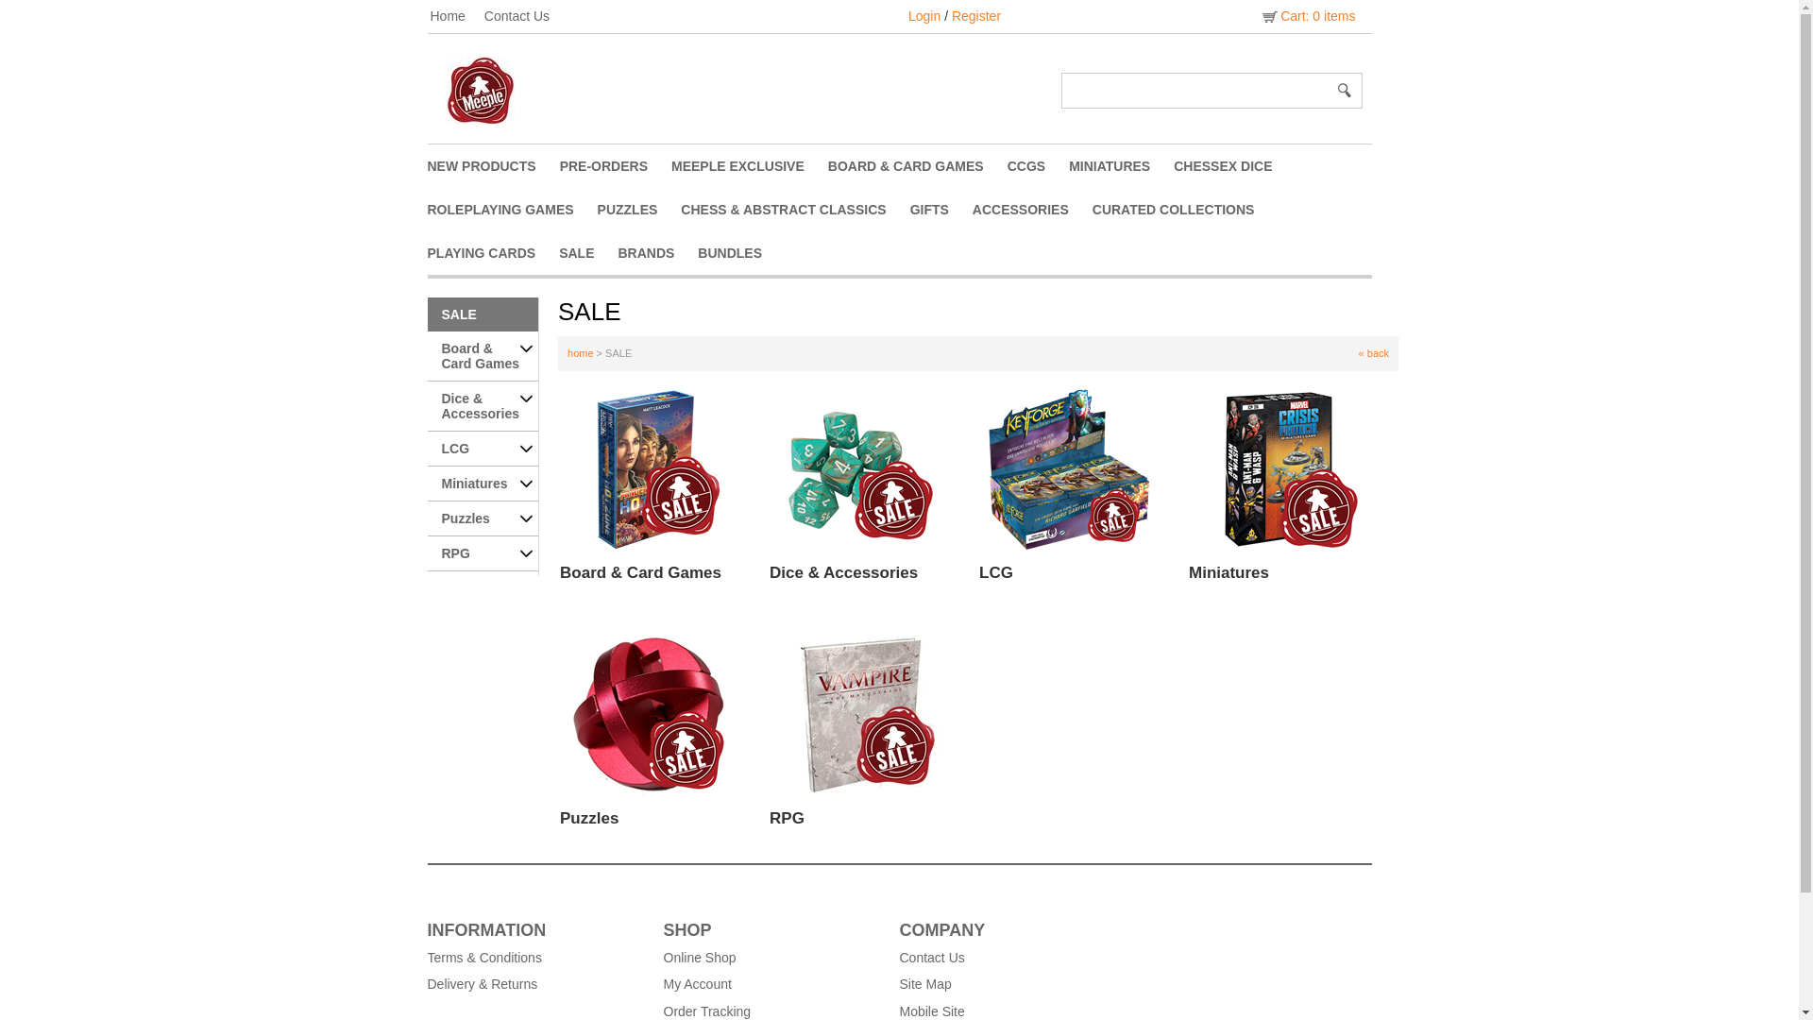  What do you see at coordinates (788, 818) in the screenshot?
I see `RPG` at bounding box center [788, 818].